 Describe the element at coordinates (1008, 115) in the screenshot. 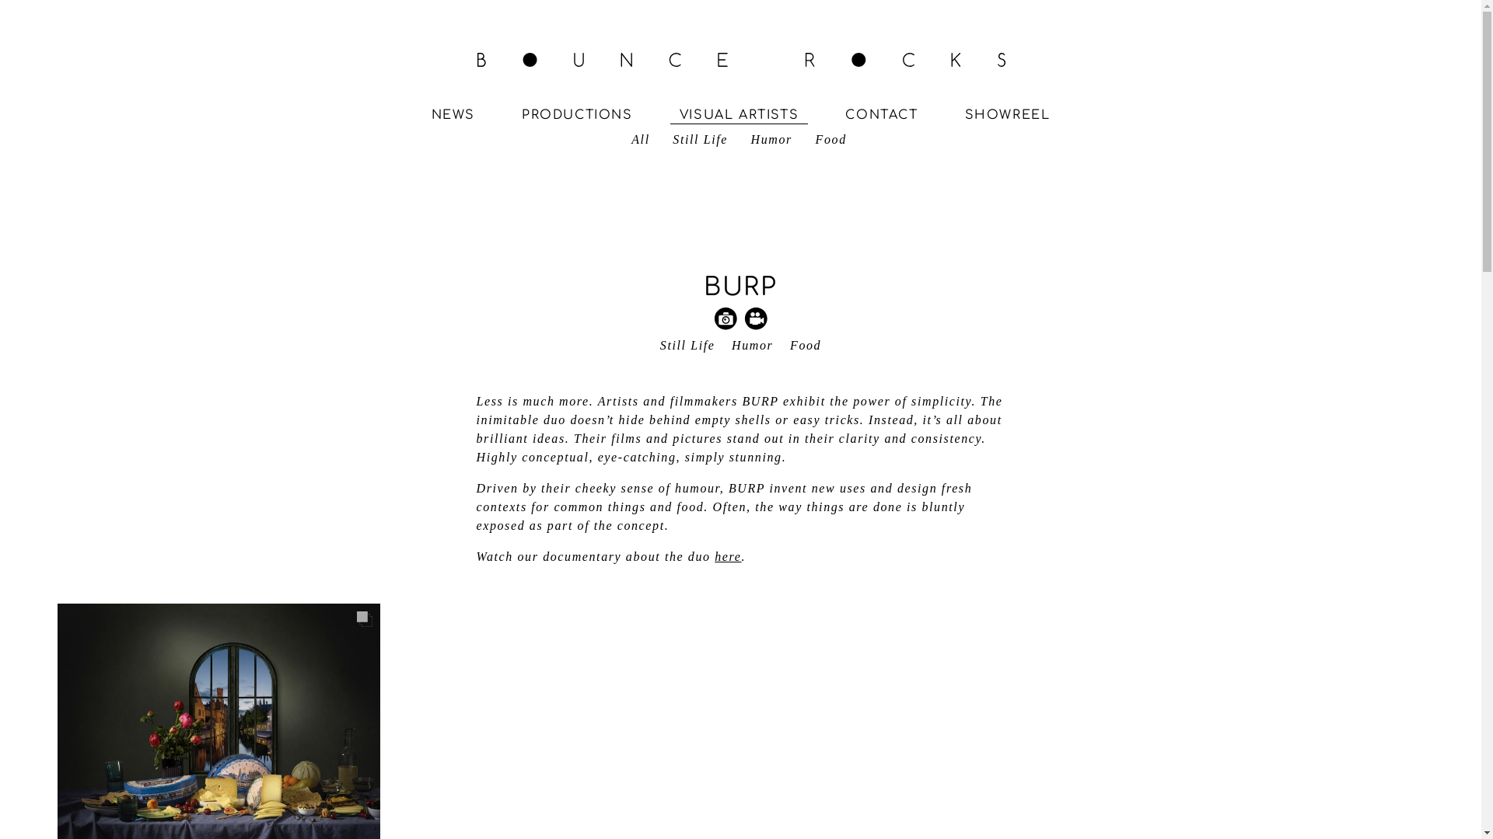

I see `SHOWREEL` at that location.